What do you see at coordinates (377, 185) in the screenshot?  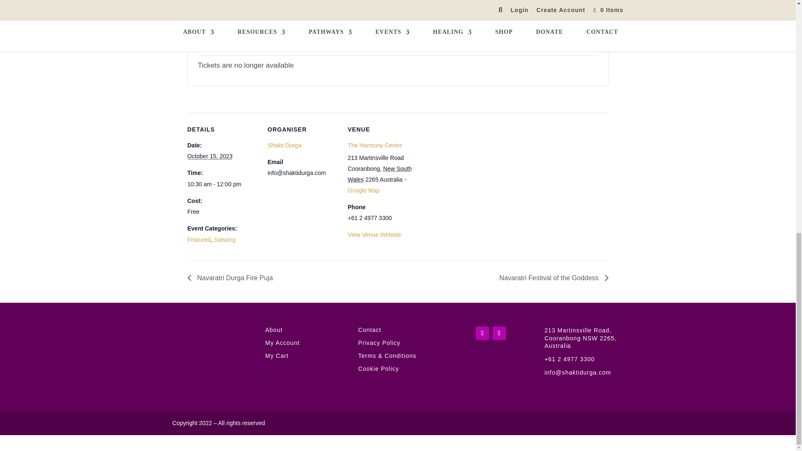 I see `Click to view a Google Map` at bounding box center [377, 185].